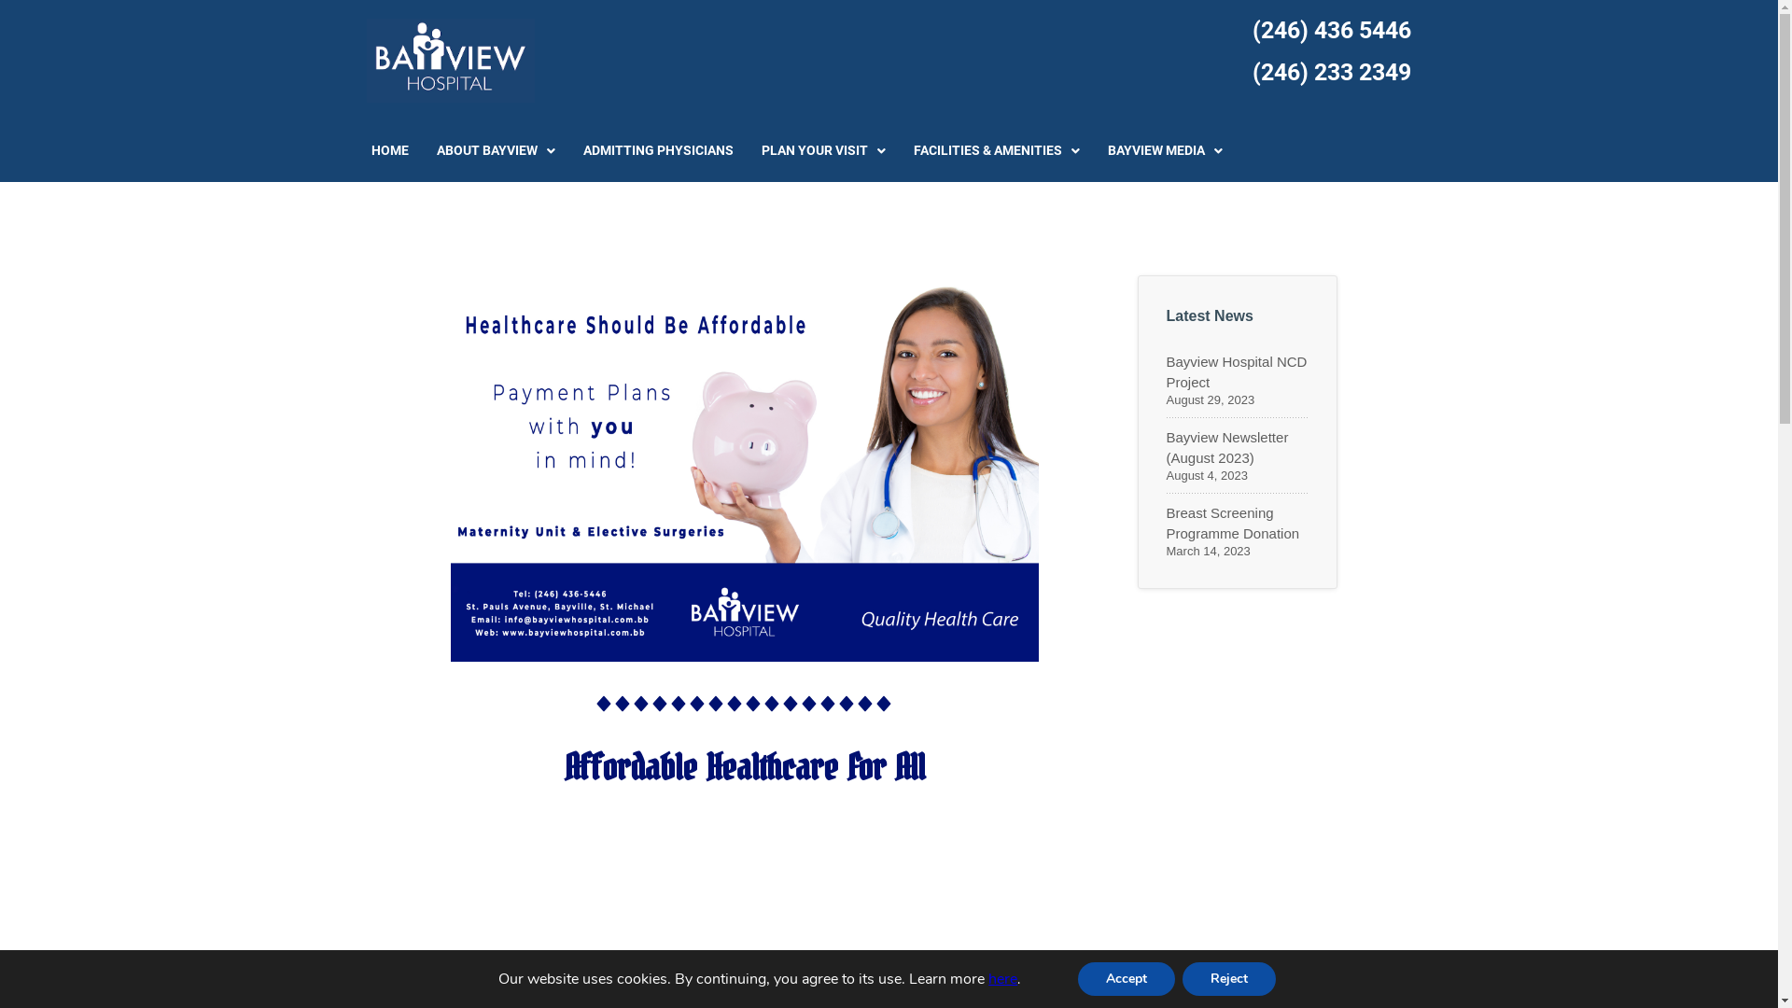  What do you see at coordinates (659, 151) in the screenshot?
I see `ADMITTING PHYSICIANS` at bounding box center [659, 151].